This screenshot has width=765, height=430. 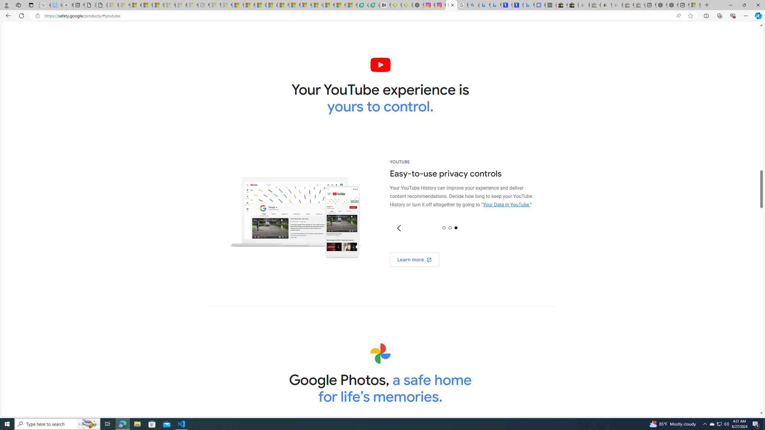 What do you see at coordinates (407, 5) in the screenshot?
I see `Descarga Driver Updater` at bounding box center [407, 5].